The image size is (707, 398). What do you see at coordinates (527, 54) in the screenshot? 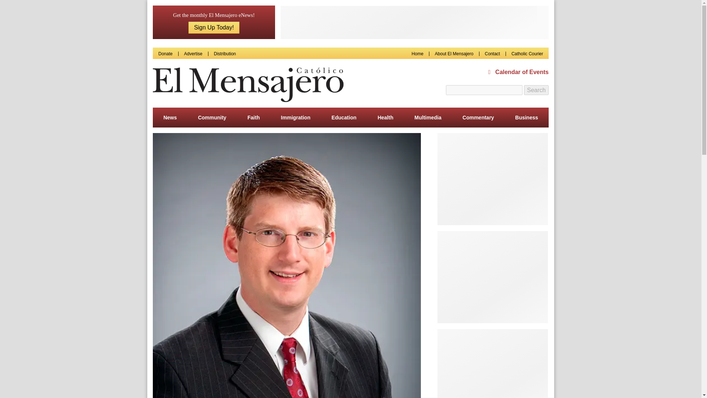
I see `Catholic Courier` at bounding box center [527, 54].